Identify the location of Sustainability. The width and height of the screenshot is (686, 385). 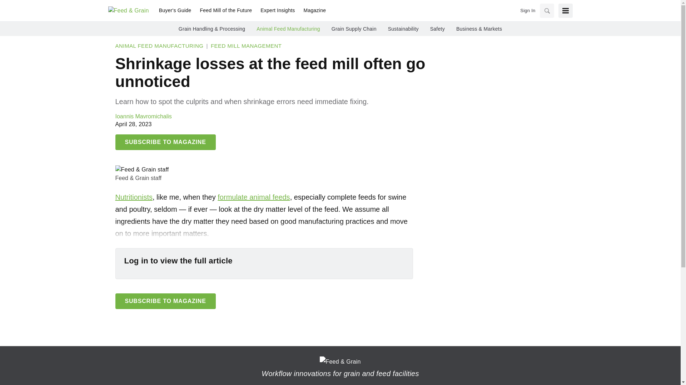
(403, 29).